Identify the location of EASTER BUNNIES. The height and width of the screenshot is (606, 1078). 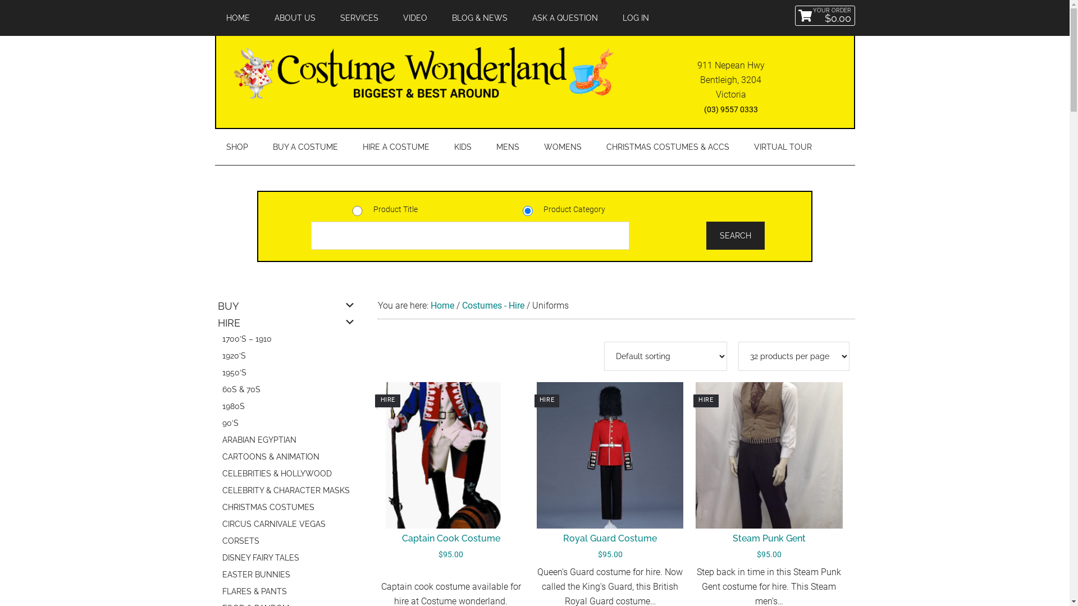
(286, 576).